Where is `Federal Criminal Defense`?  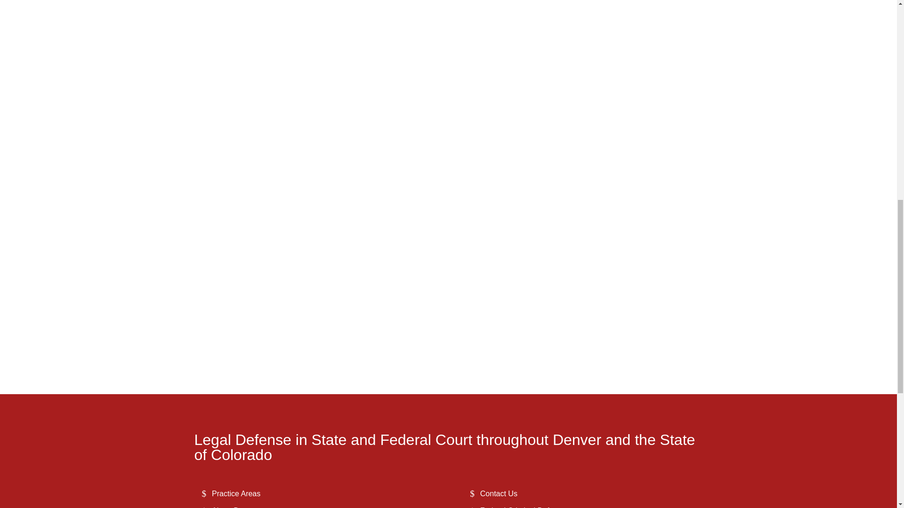 Federal Criminal Defense is located at coordinates (523, 507).